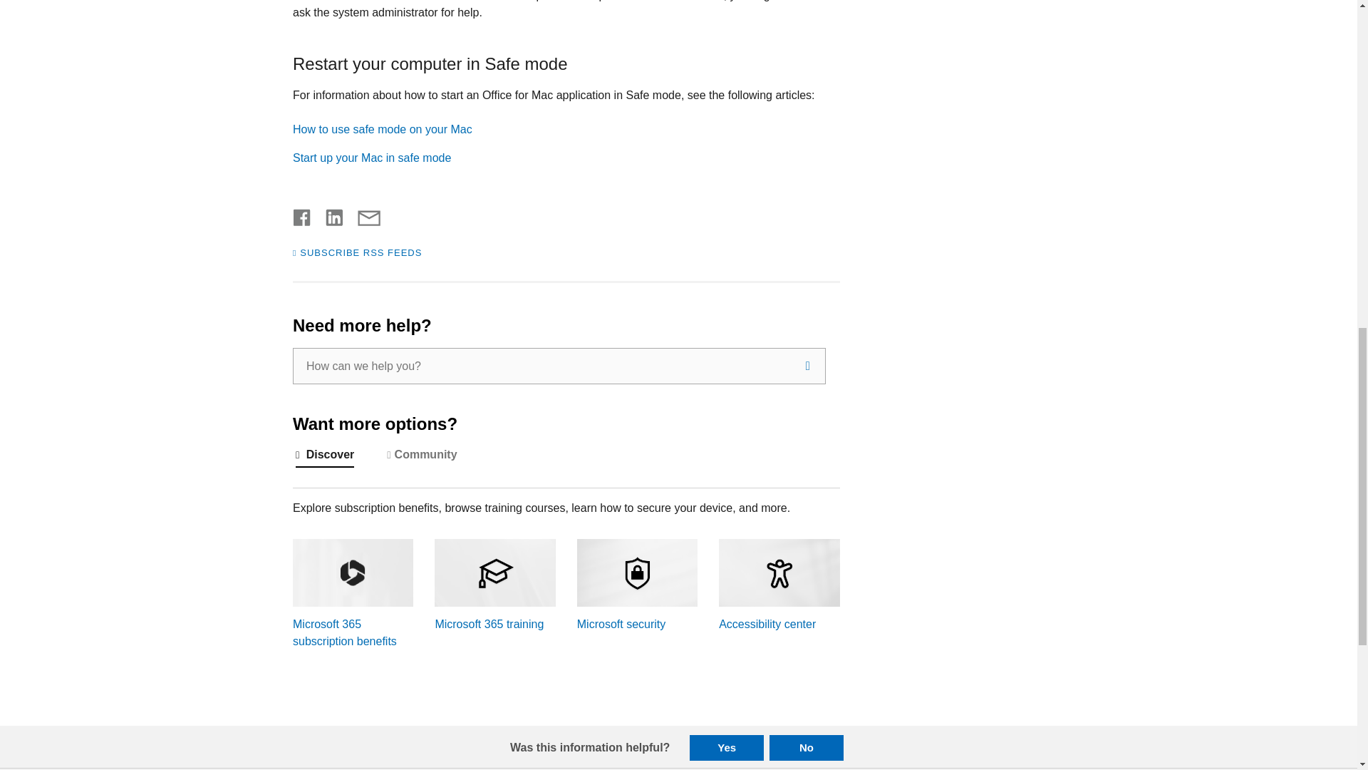 The height and width of the screenshot is (770, 1368). I want to click on Share by email, so click(362, 215).